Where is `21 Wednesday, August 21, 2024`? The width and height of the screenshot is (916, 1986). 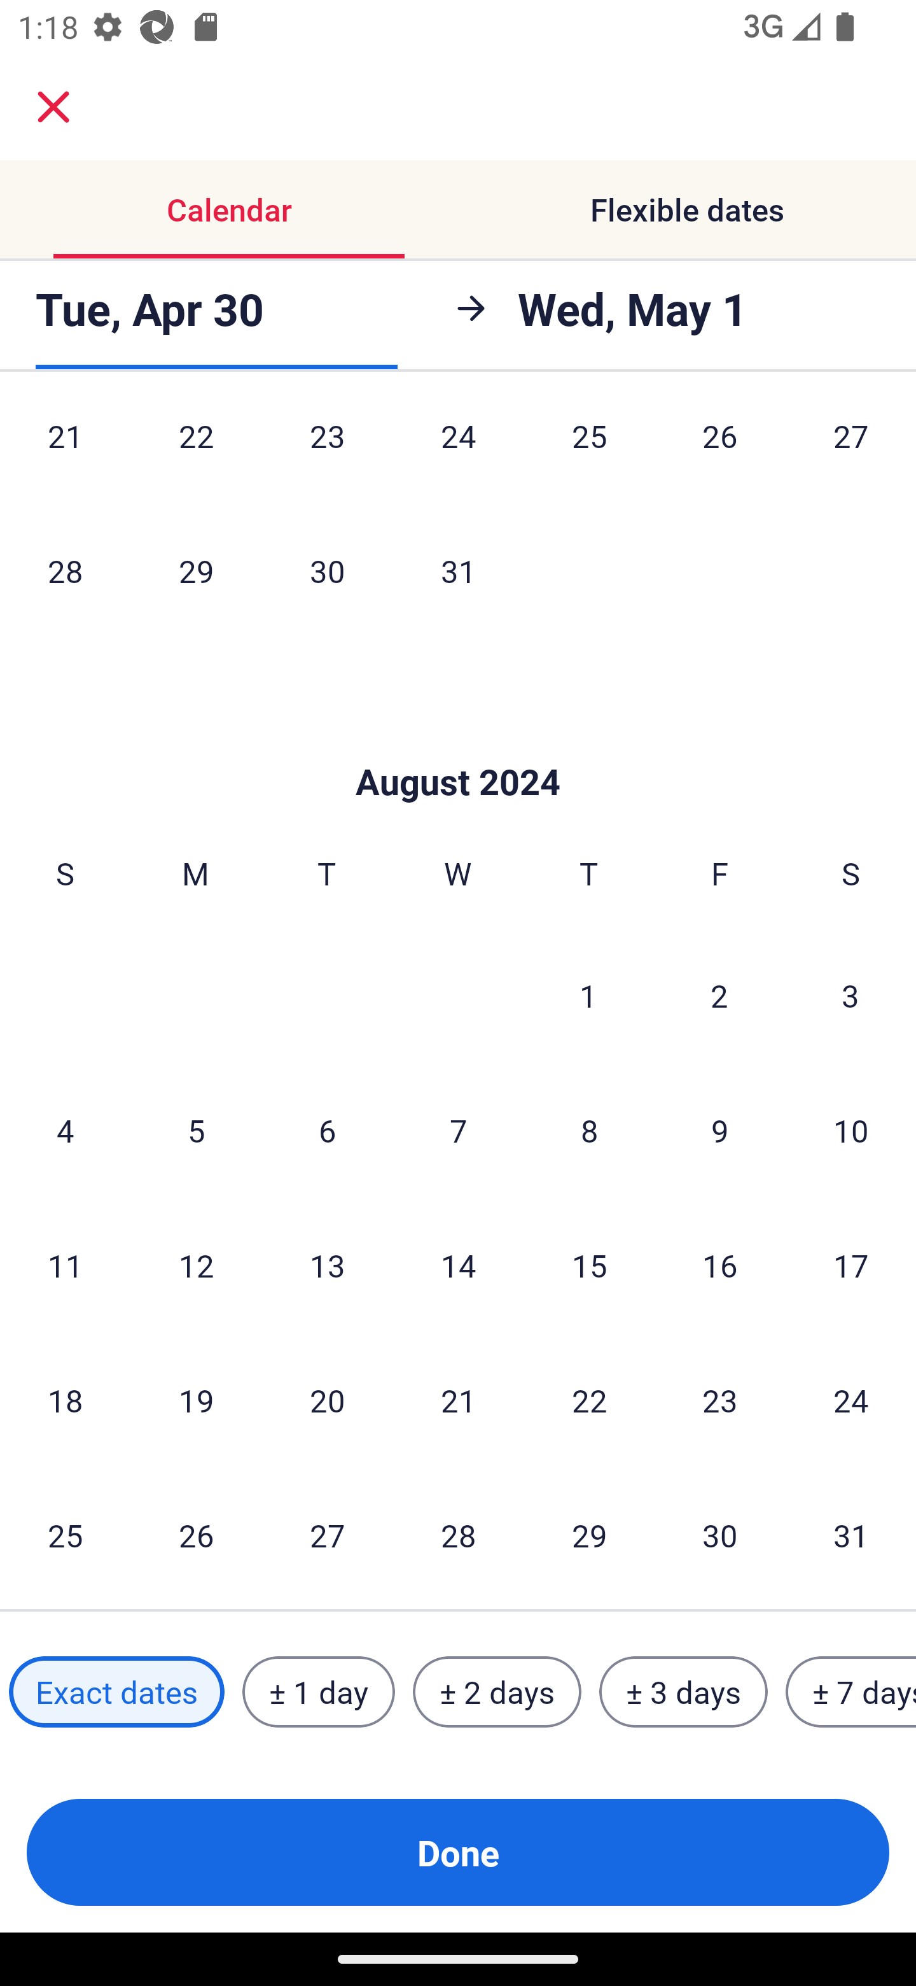 21 Wednesday, August 21, 2024 is located at coordinates (458, 1400).